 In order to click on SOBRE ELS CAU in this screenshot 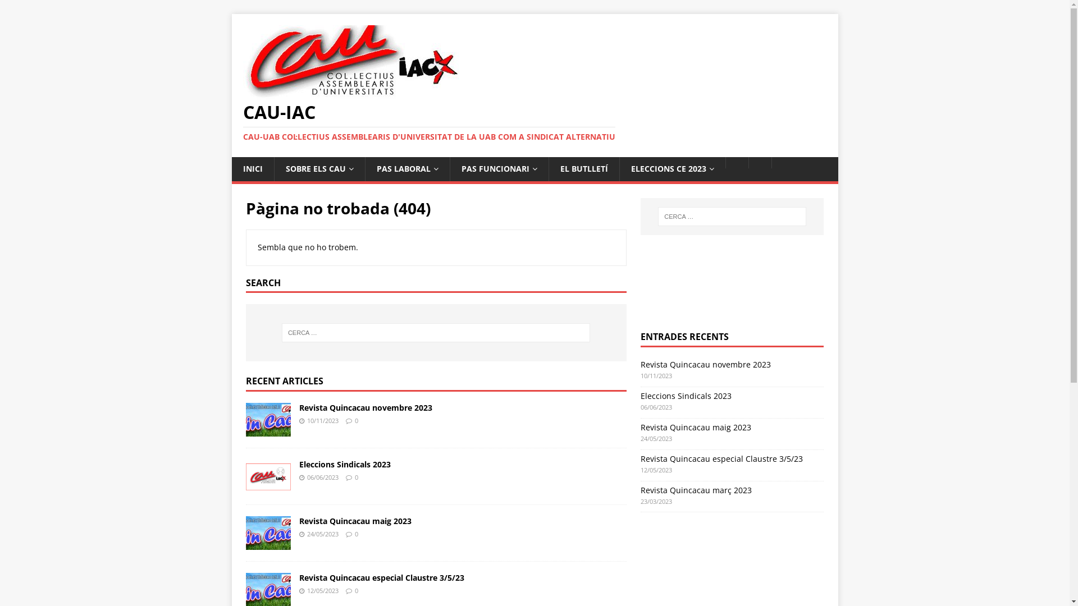, I will do `click(319, 169)`.